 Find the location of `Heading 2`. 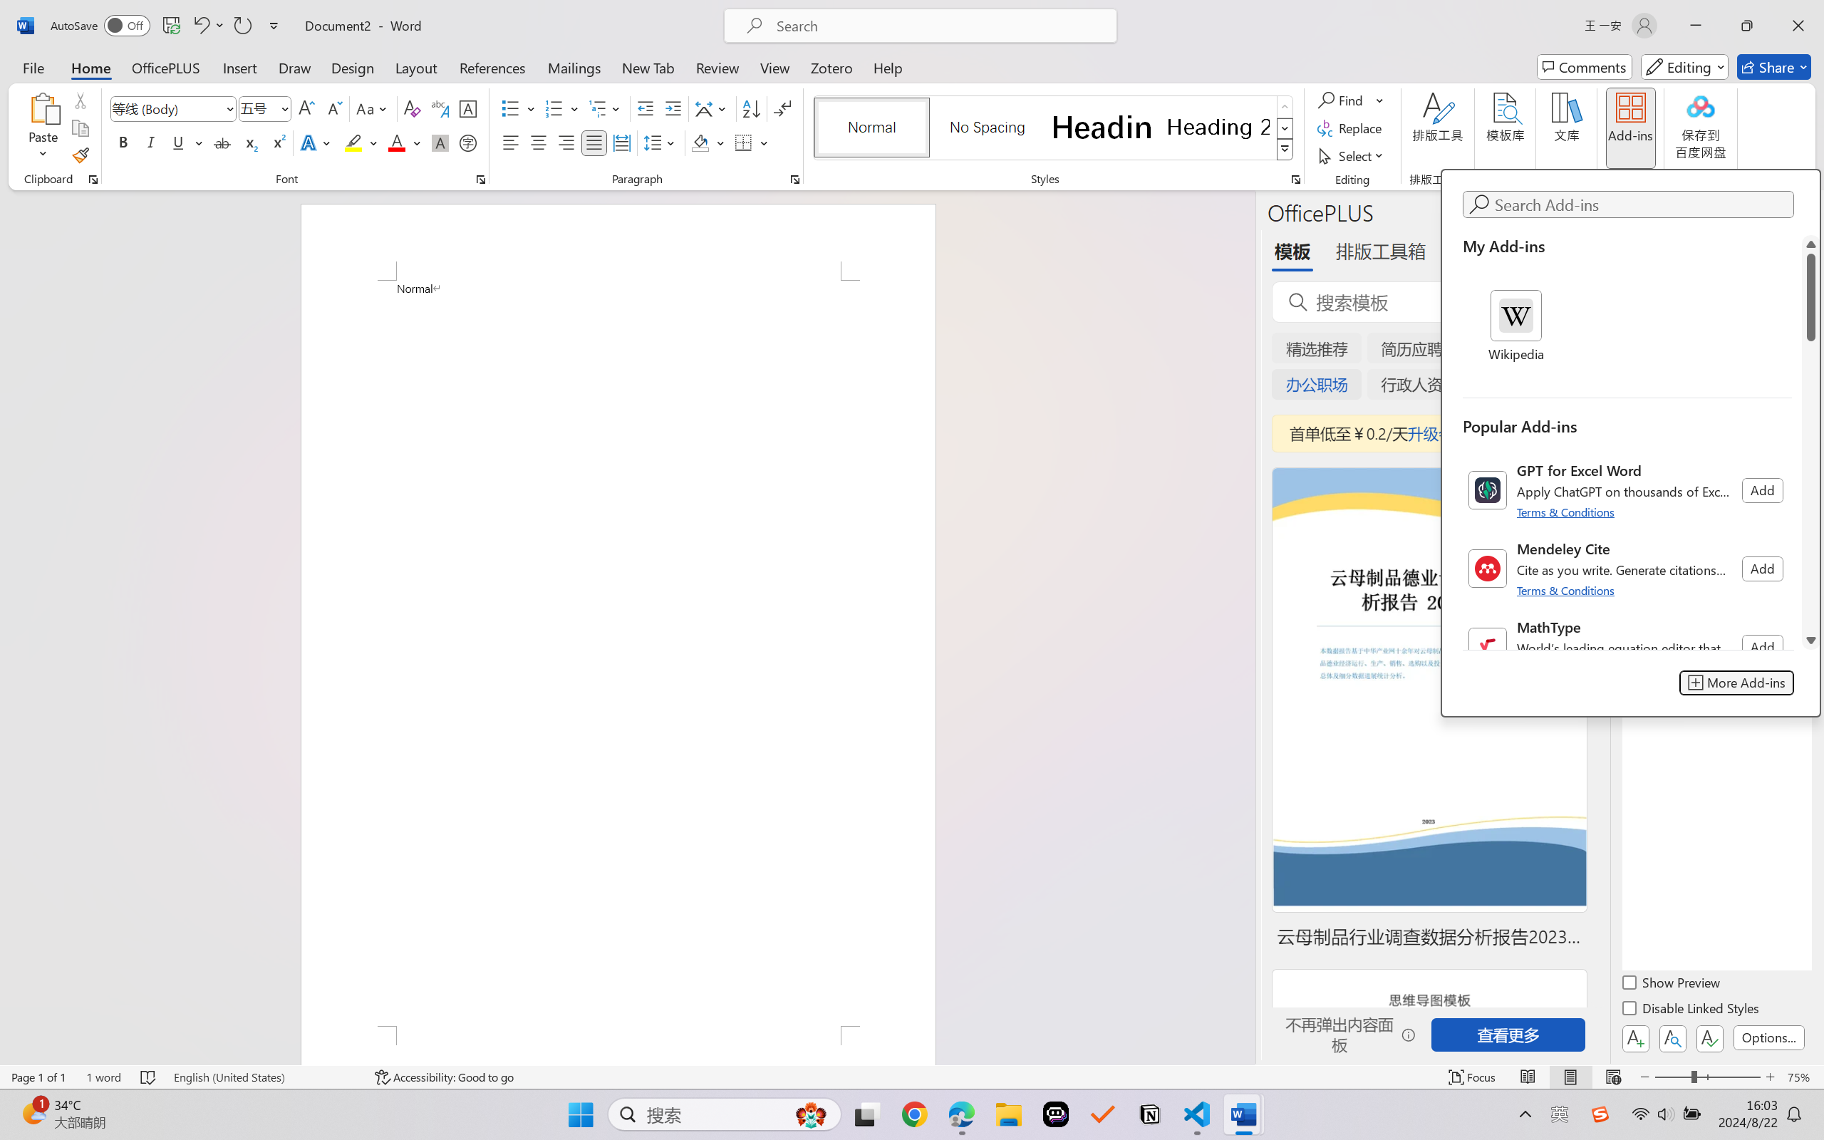

Heading 2 is located at coordinates (1218, 127).